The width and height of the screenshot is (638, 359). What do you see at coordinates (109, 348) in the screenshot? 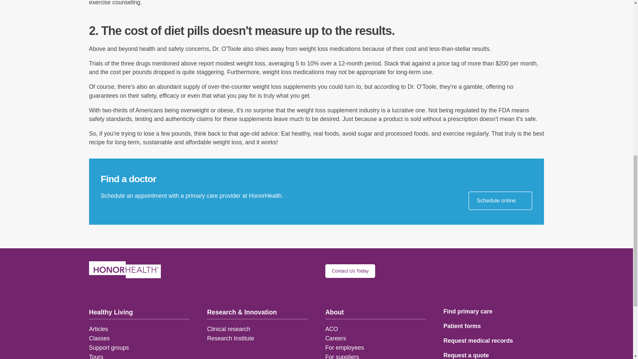
I see `Support groups` at bounding box center [109, 348].